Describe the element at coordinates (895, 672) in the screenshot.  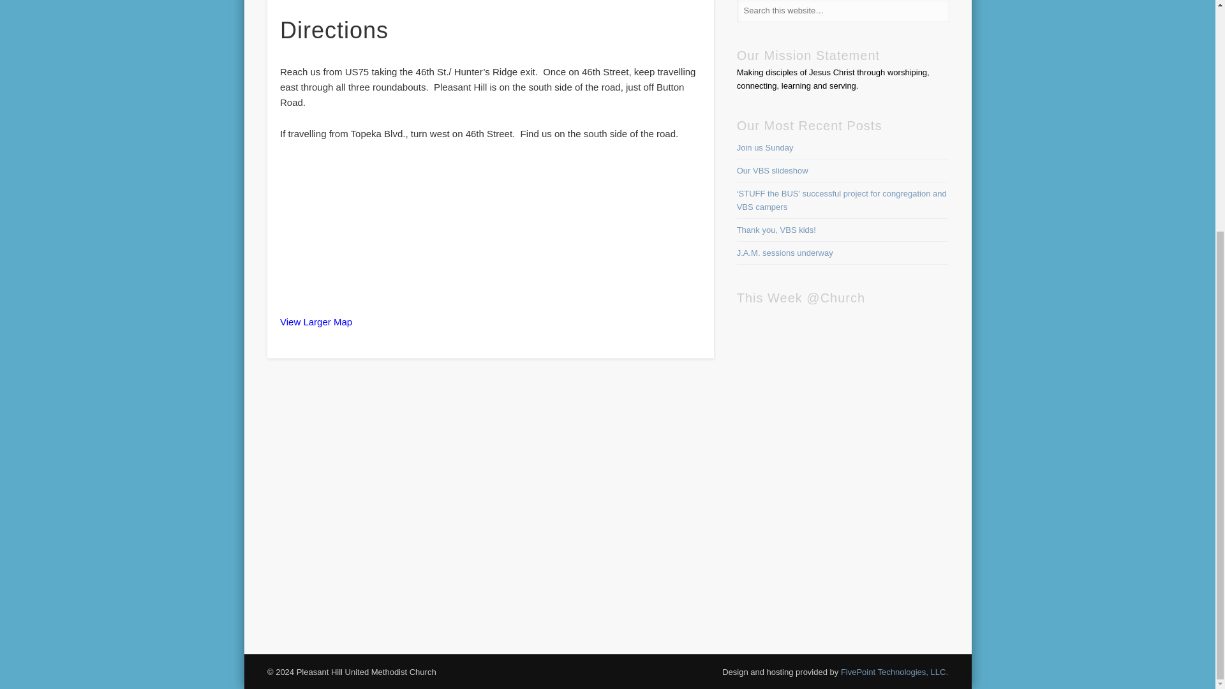
I see `FivePoint Technologies, LLC.` at that location.